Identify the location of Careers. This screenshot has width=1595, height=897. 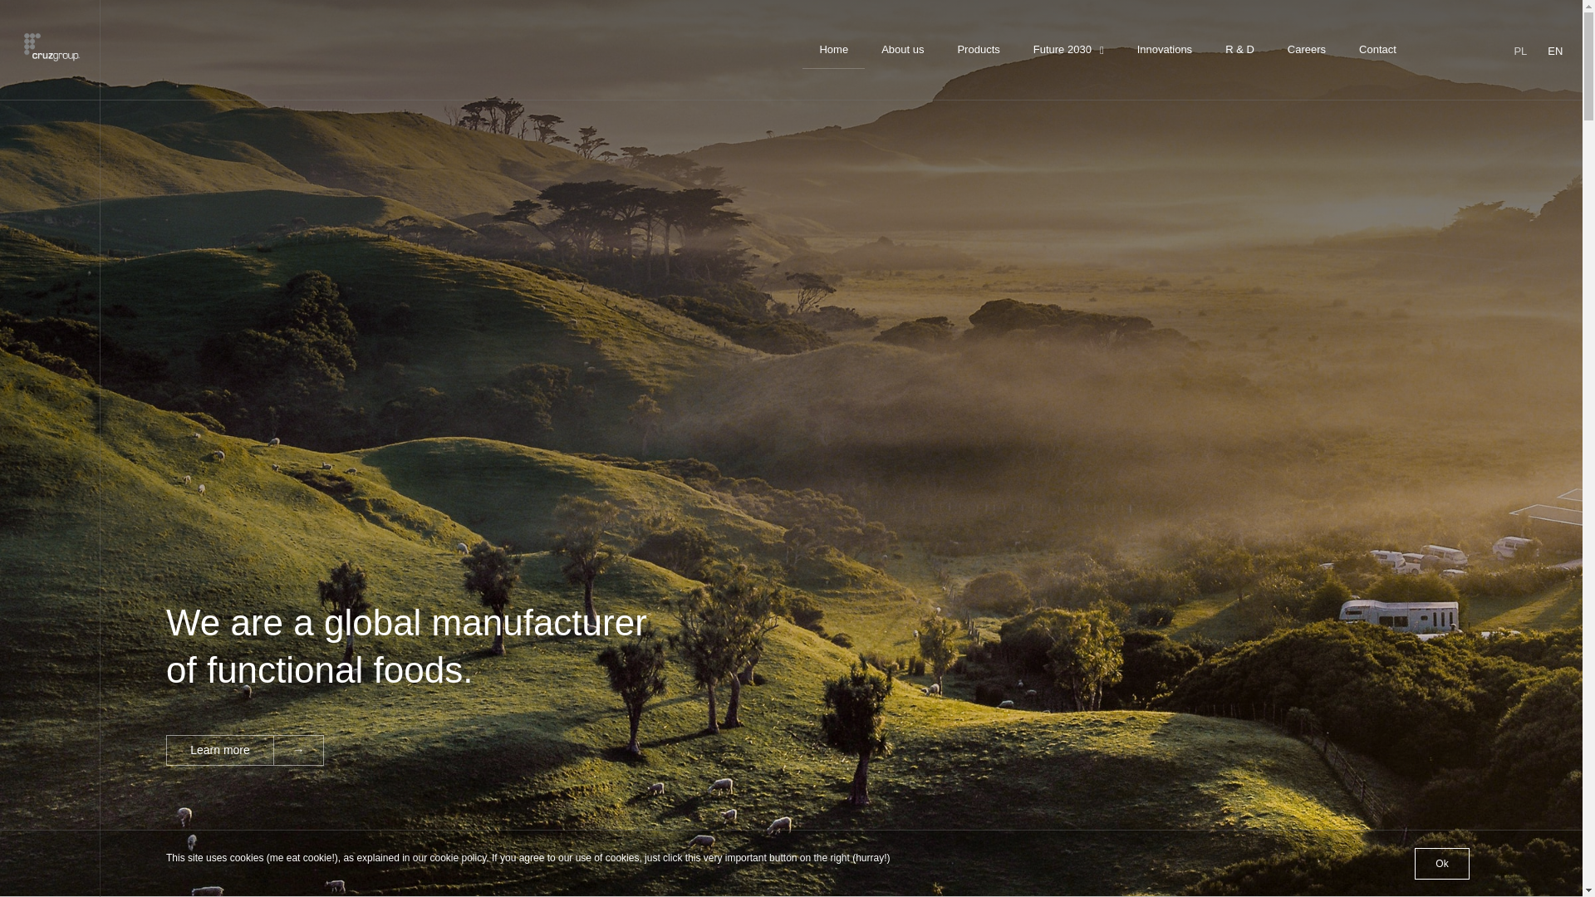
(1307, 50).